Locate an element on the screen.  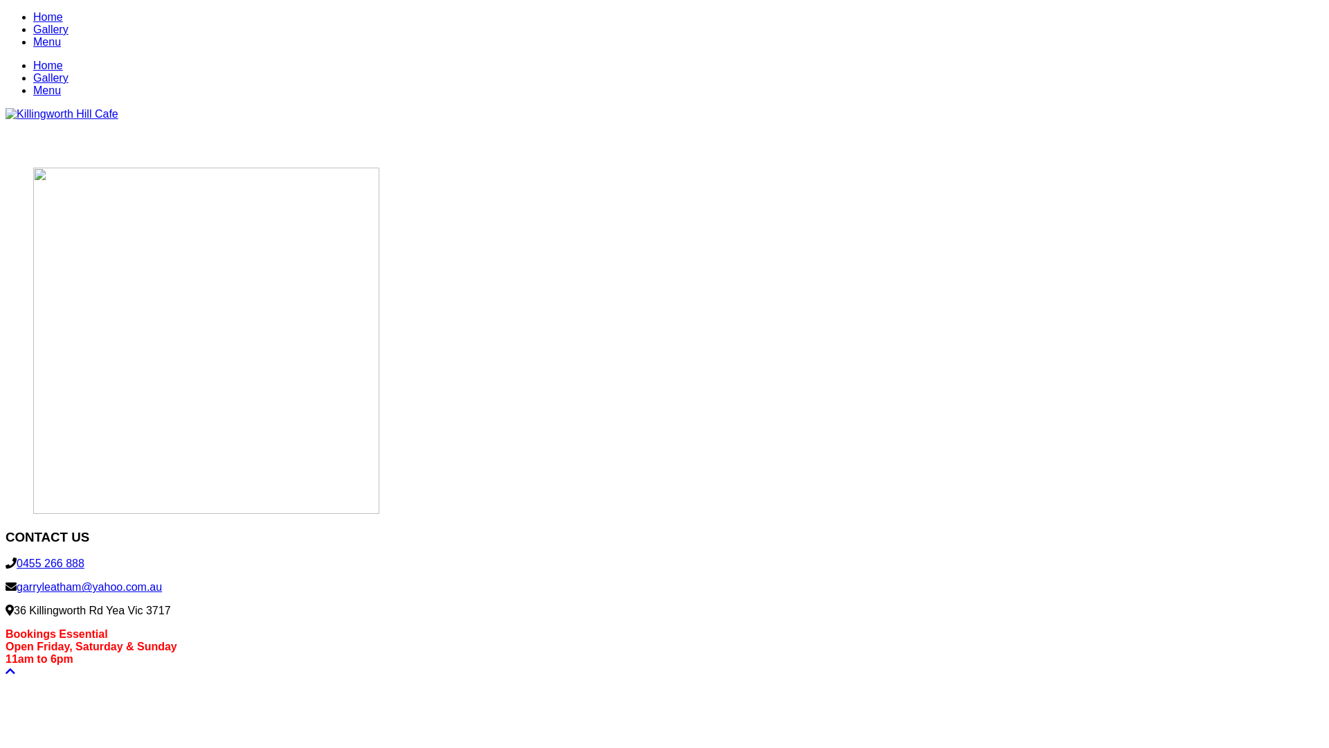
0455 266 888 is located at coordinates (51, 564).